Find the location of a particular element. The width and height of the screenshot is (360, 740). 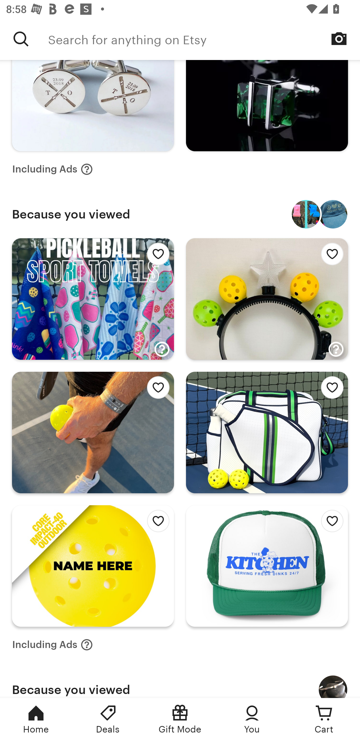

Search by image is located at coordinates (339, 38).